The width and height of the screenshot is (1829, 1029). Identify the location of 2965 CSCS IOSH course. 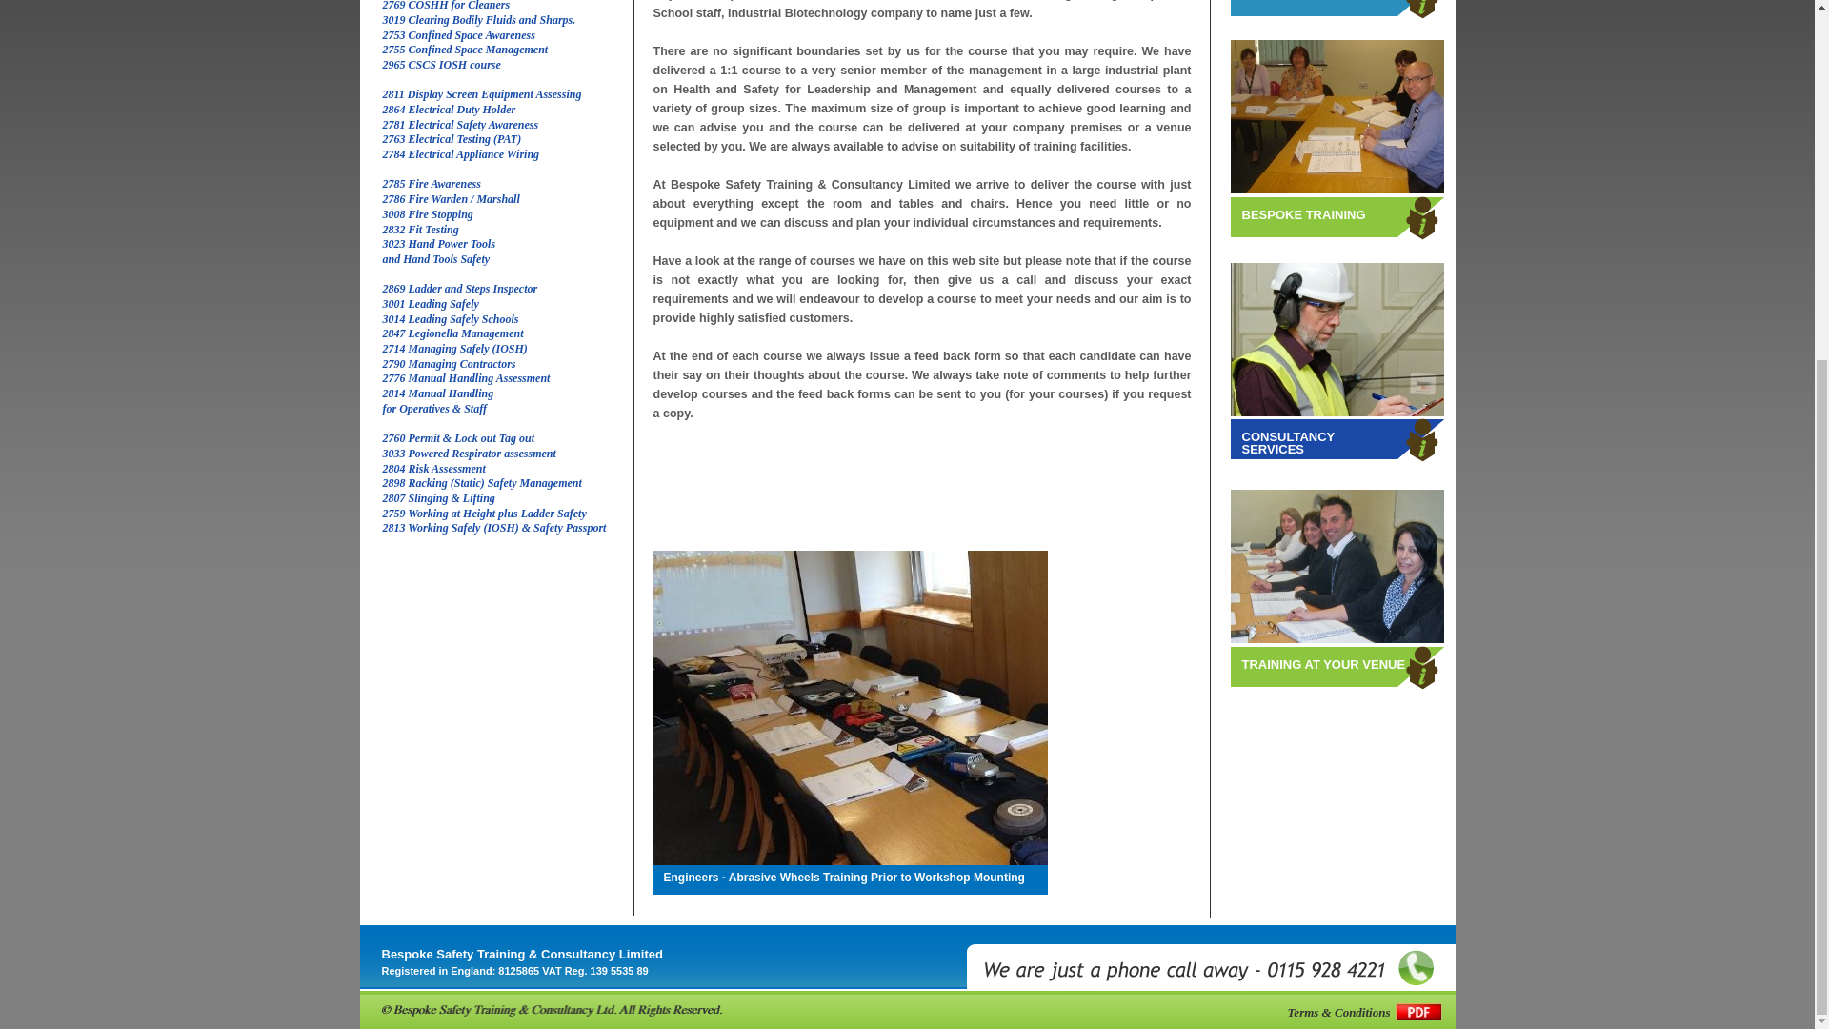
(442, 64).